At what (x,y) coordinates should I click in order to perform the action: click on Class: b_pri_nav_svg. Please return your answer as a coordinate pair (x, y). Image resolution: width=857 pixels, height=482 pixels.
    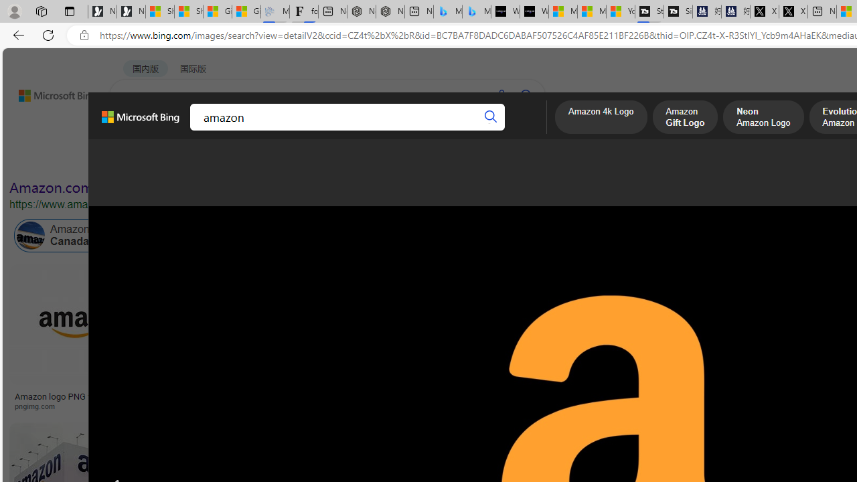
    Looking at the image, I should click on (225, 131).